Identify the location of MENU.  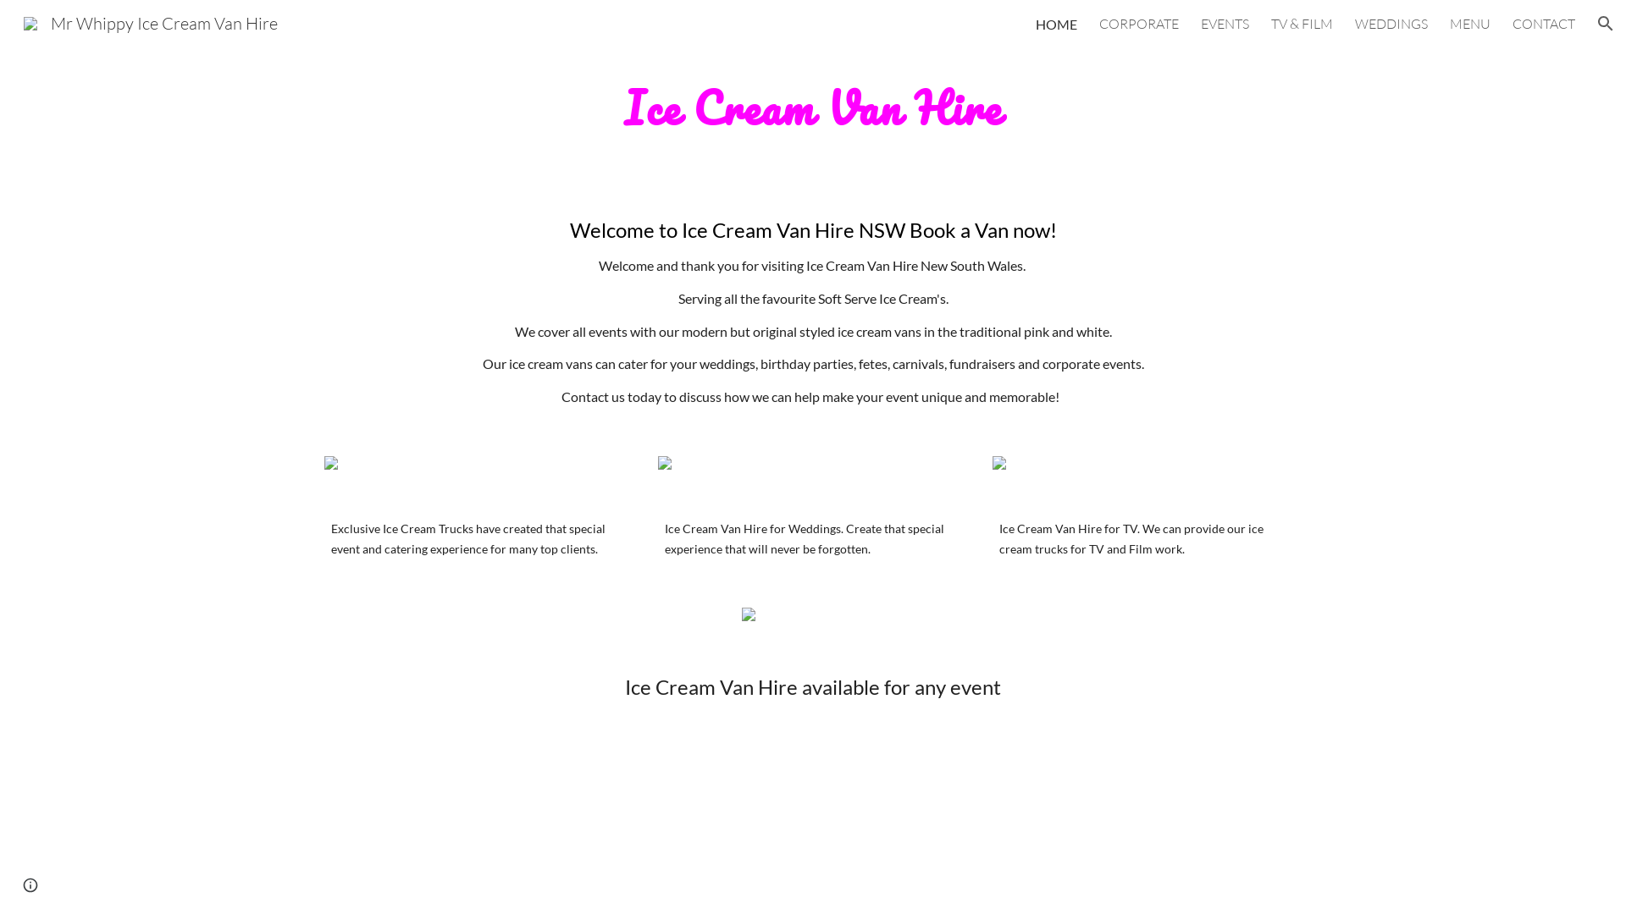
(1470, 24).